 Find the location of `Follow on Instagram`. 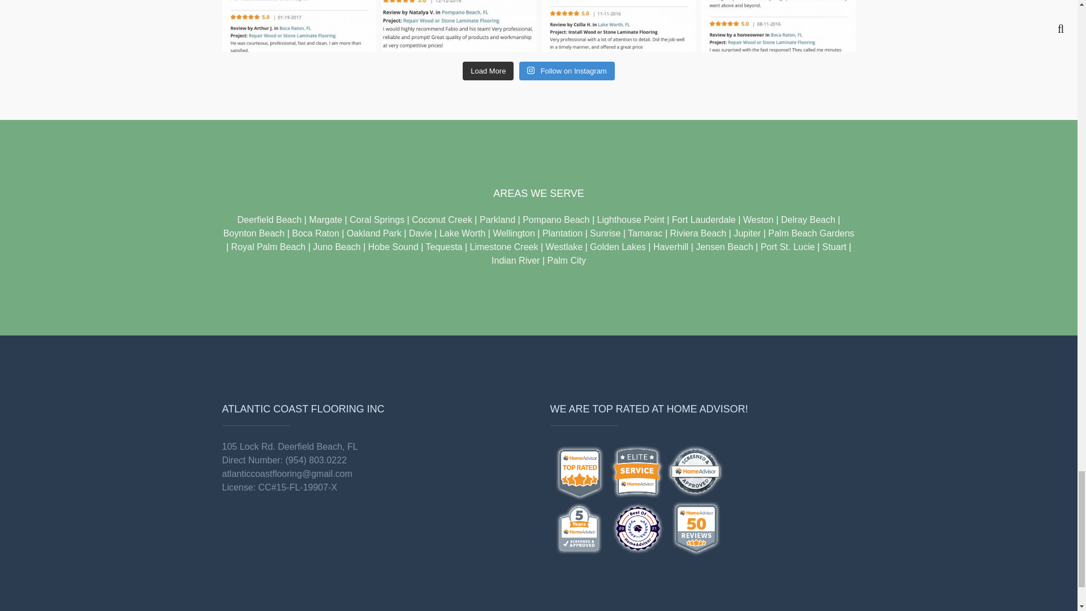

Follow on Instagram is located at coordinates (567, 70).